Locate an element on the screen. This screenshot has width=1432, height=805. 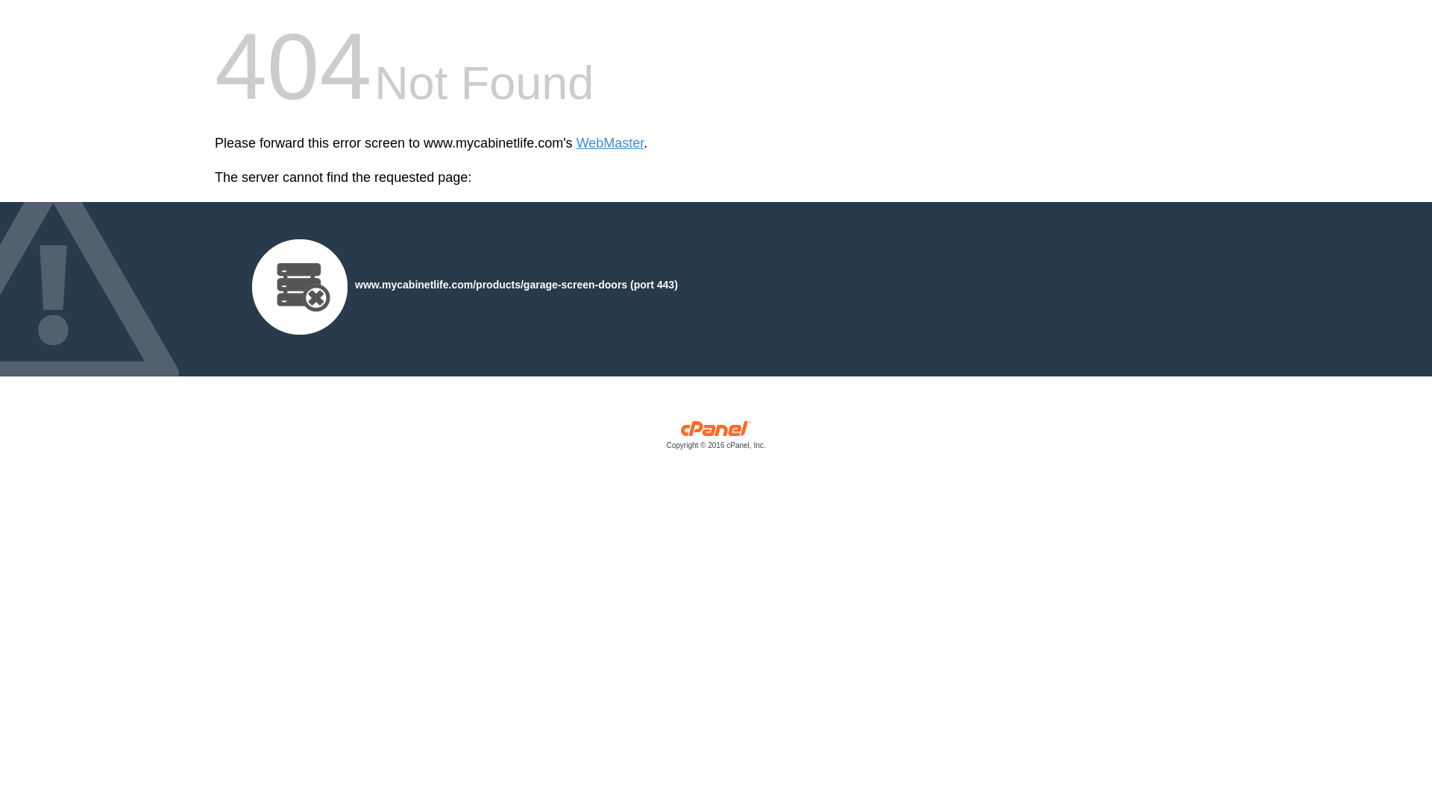
WebMaster is located at coordinates (610, 143).